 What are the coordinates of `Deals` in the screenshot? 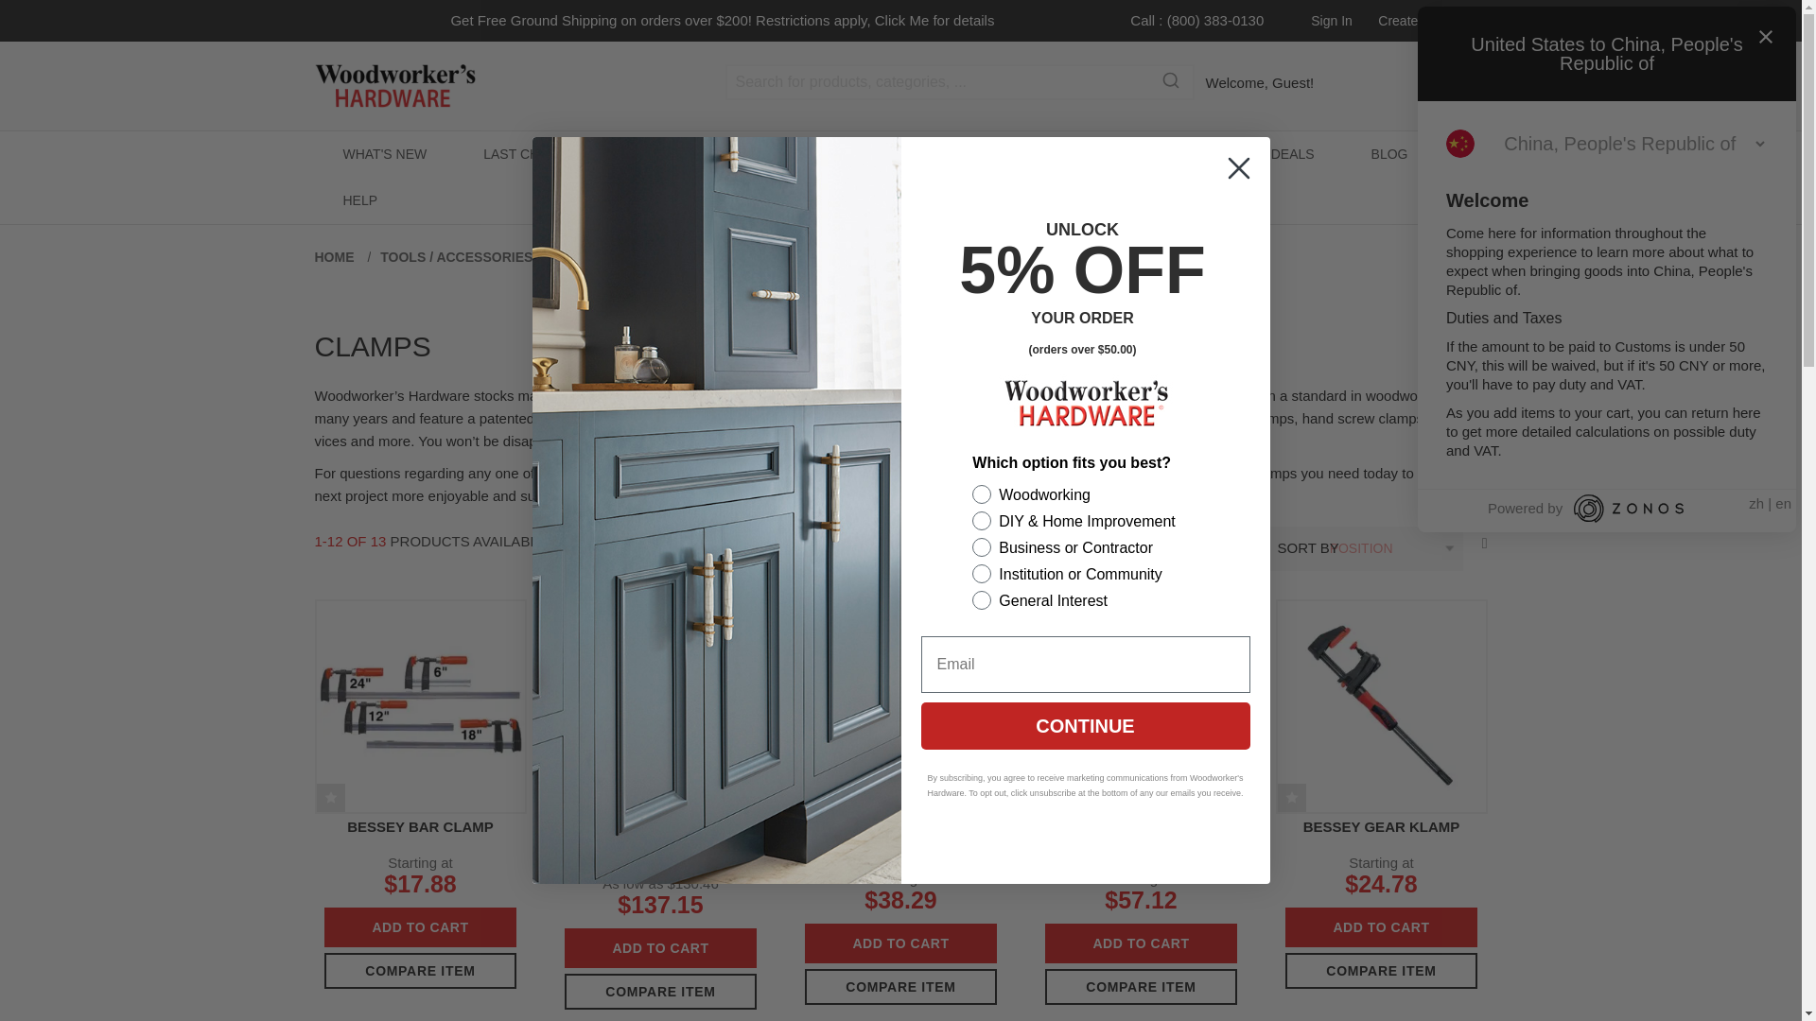 It's located at (1292, 154).